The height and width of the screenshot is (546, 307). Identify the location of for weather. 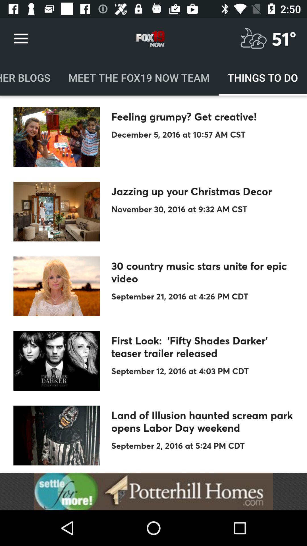
(254, 39).